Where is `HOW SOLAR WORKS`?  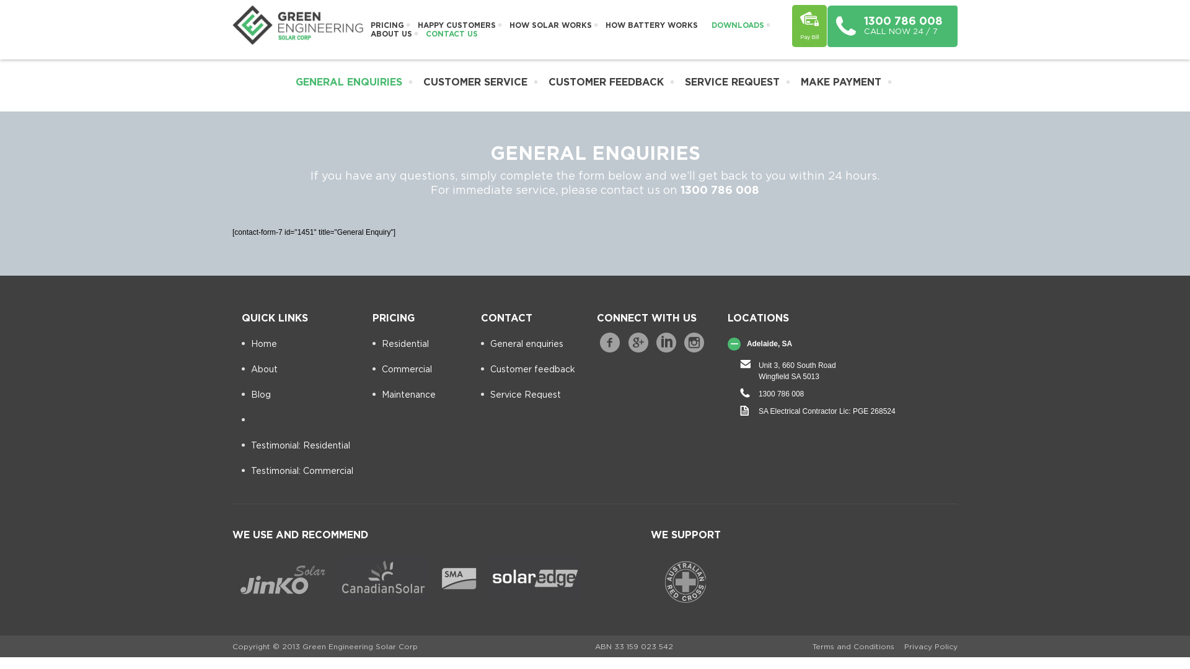 HOW SOLAR WORKS is located at coordinates (550, 25).